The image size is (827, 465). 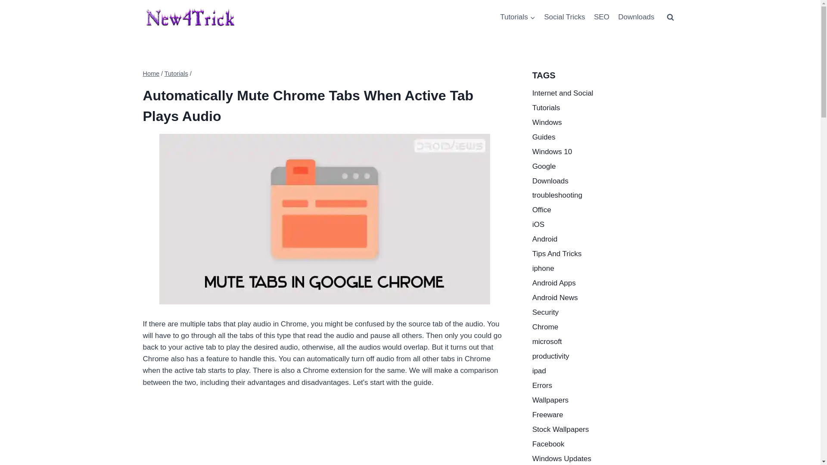 What do you see at coordinates (605, 108) in the screenshot?
I see `Tutorials` at bounding box center [605, 108].